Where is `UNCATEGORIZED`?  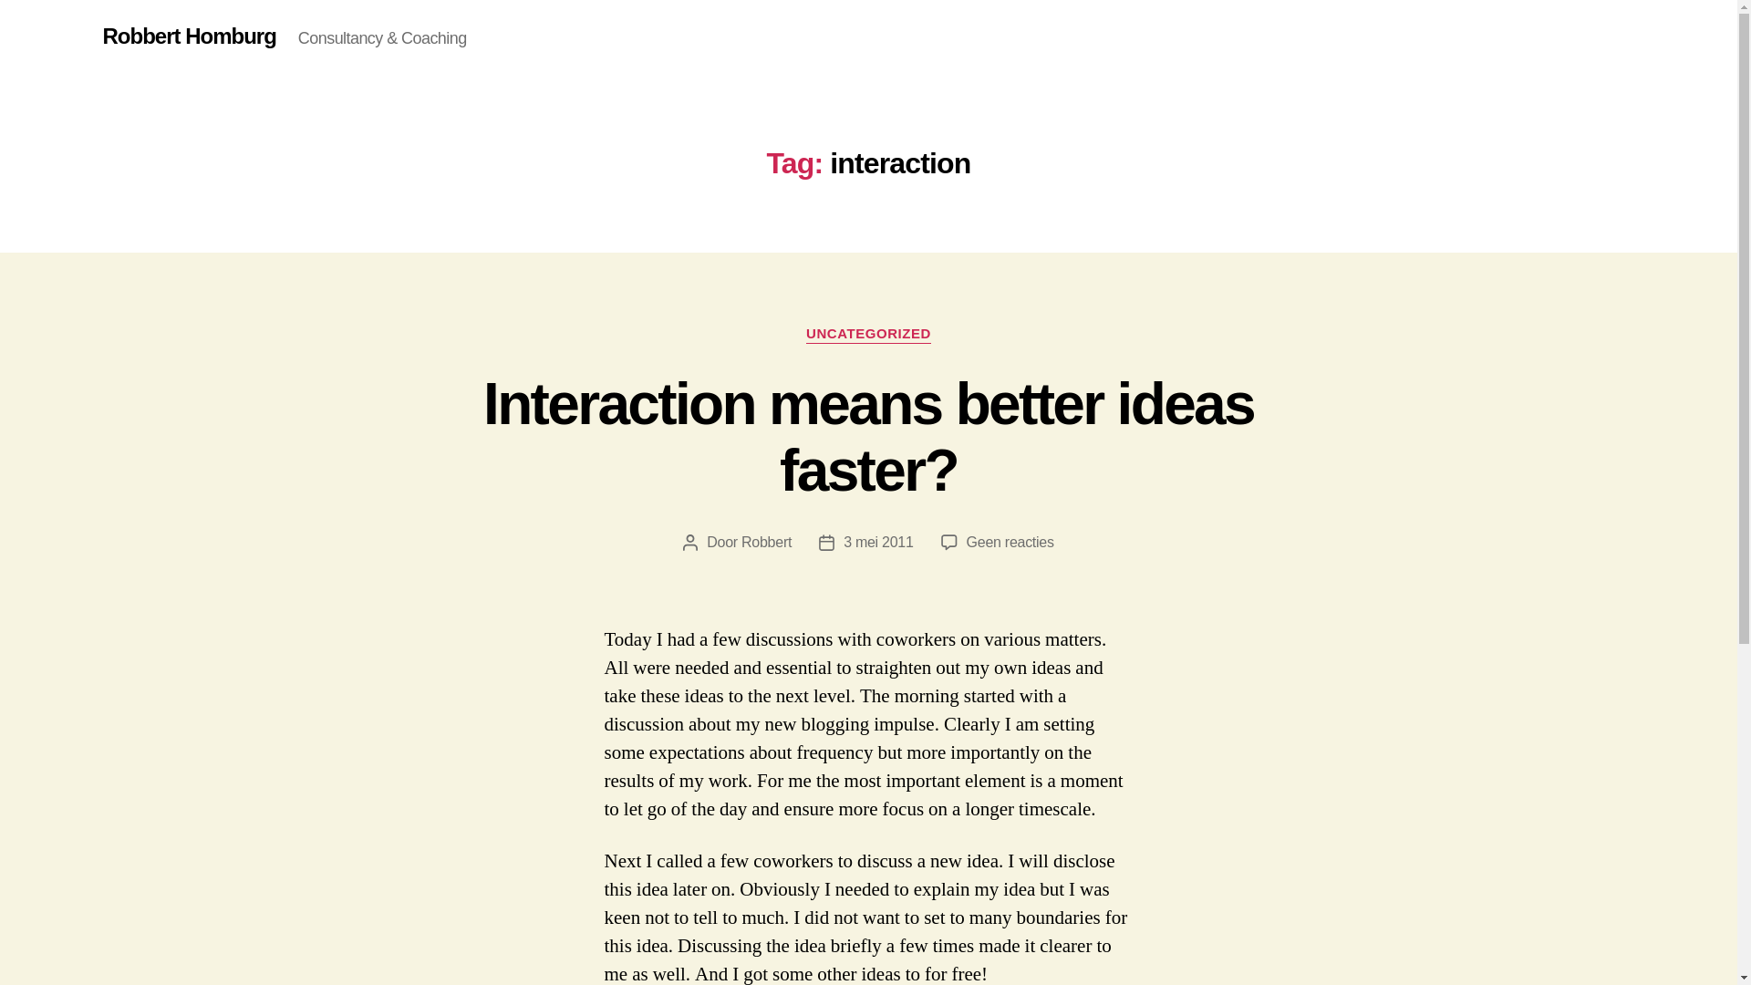
UNCATEGORIZED is located at coordinates (868, 334).